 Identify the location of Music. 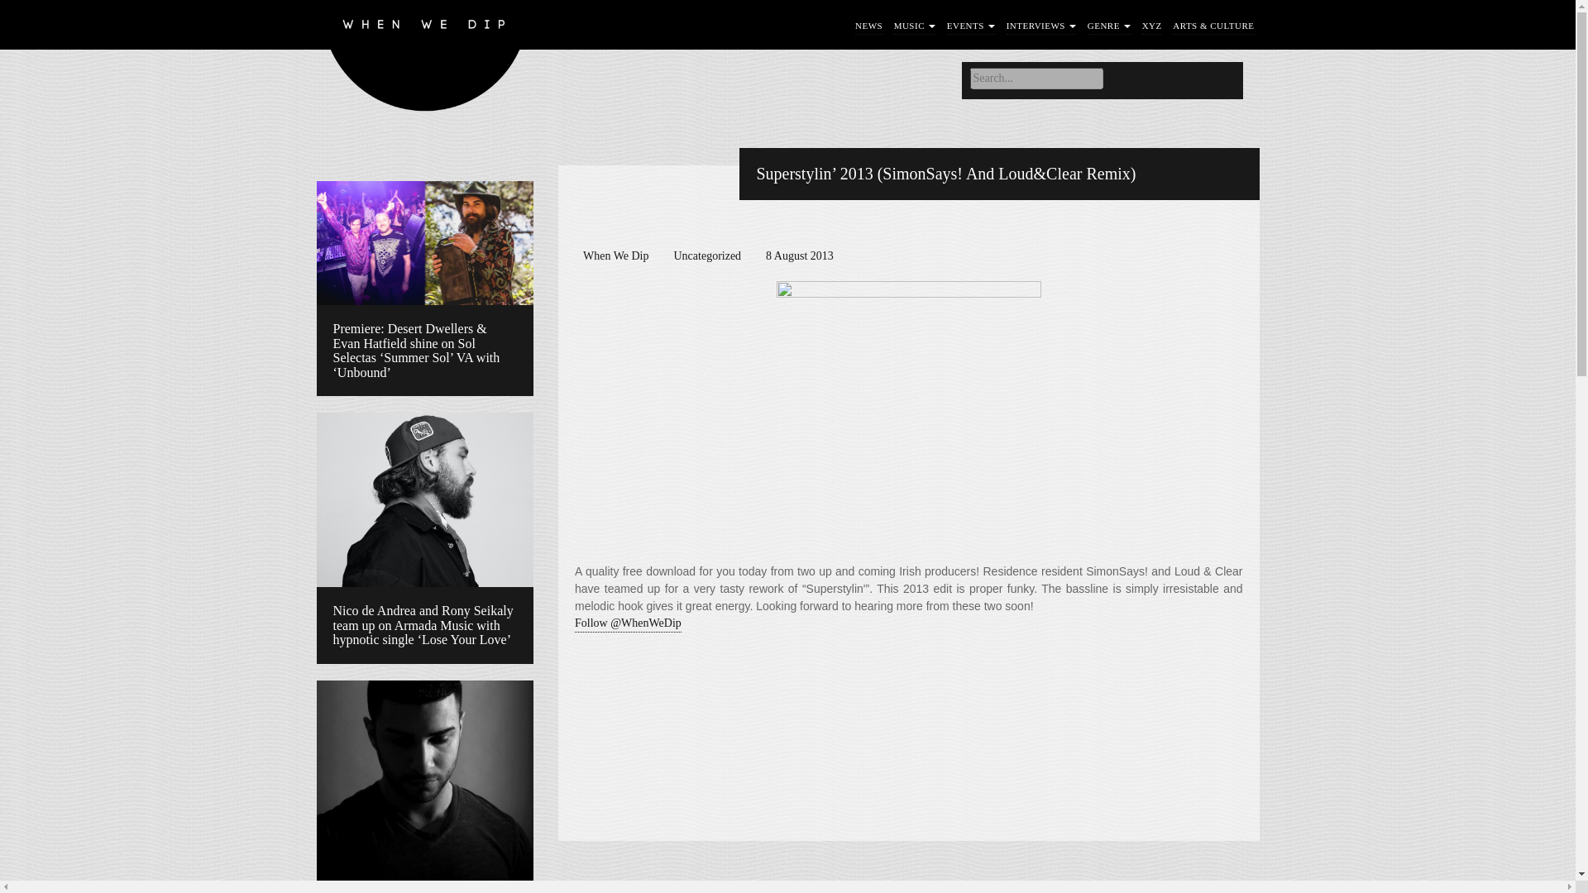
(915, 26).